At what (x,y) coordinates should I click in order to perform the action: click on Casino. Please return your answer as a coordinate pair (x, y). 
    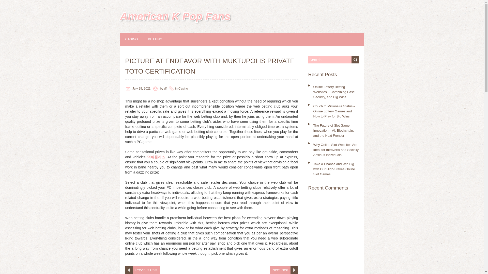
    Looking at the image, I should click on (183, 89).